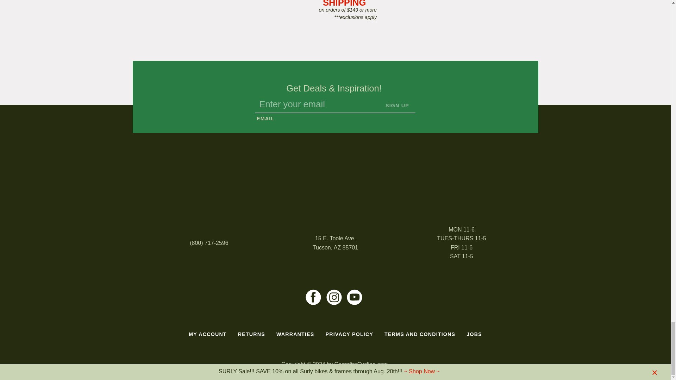  What do you see at coordinates (313, 297) in the screenshot?
I see `Facebook` at bounding box center [313, 297].